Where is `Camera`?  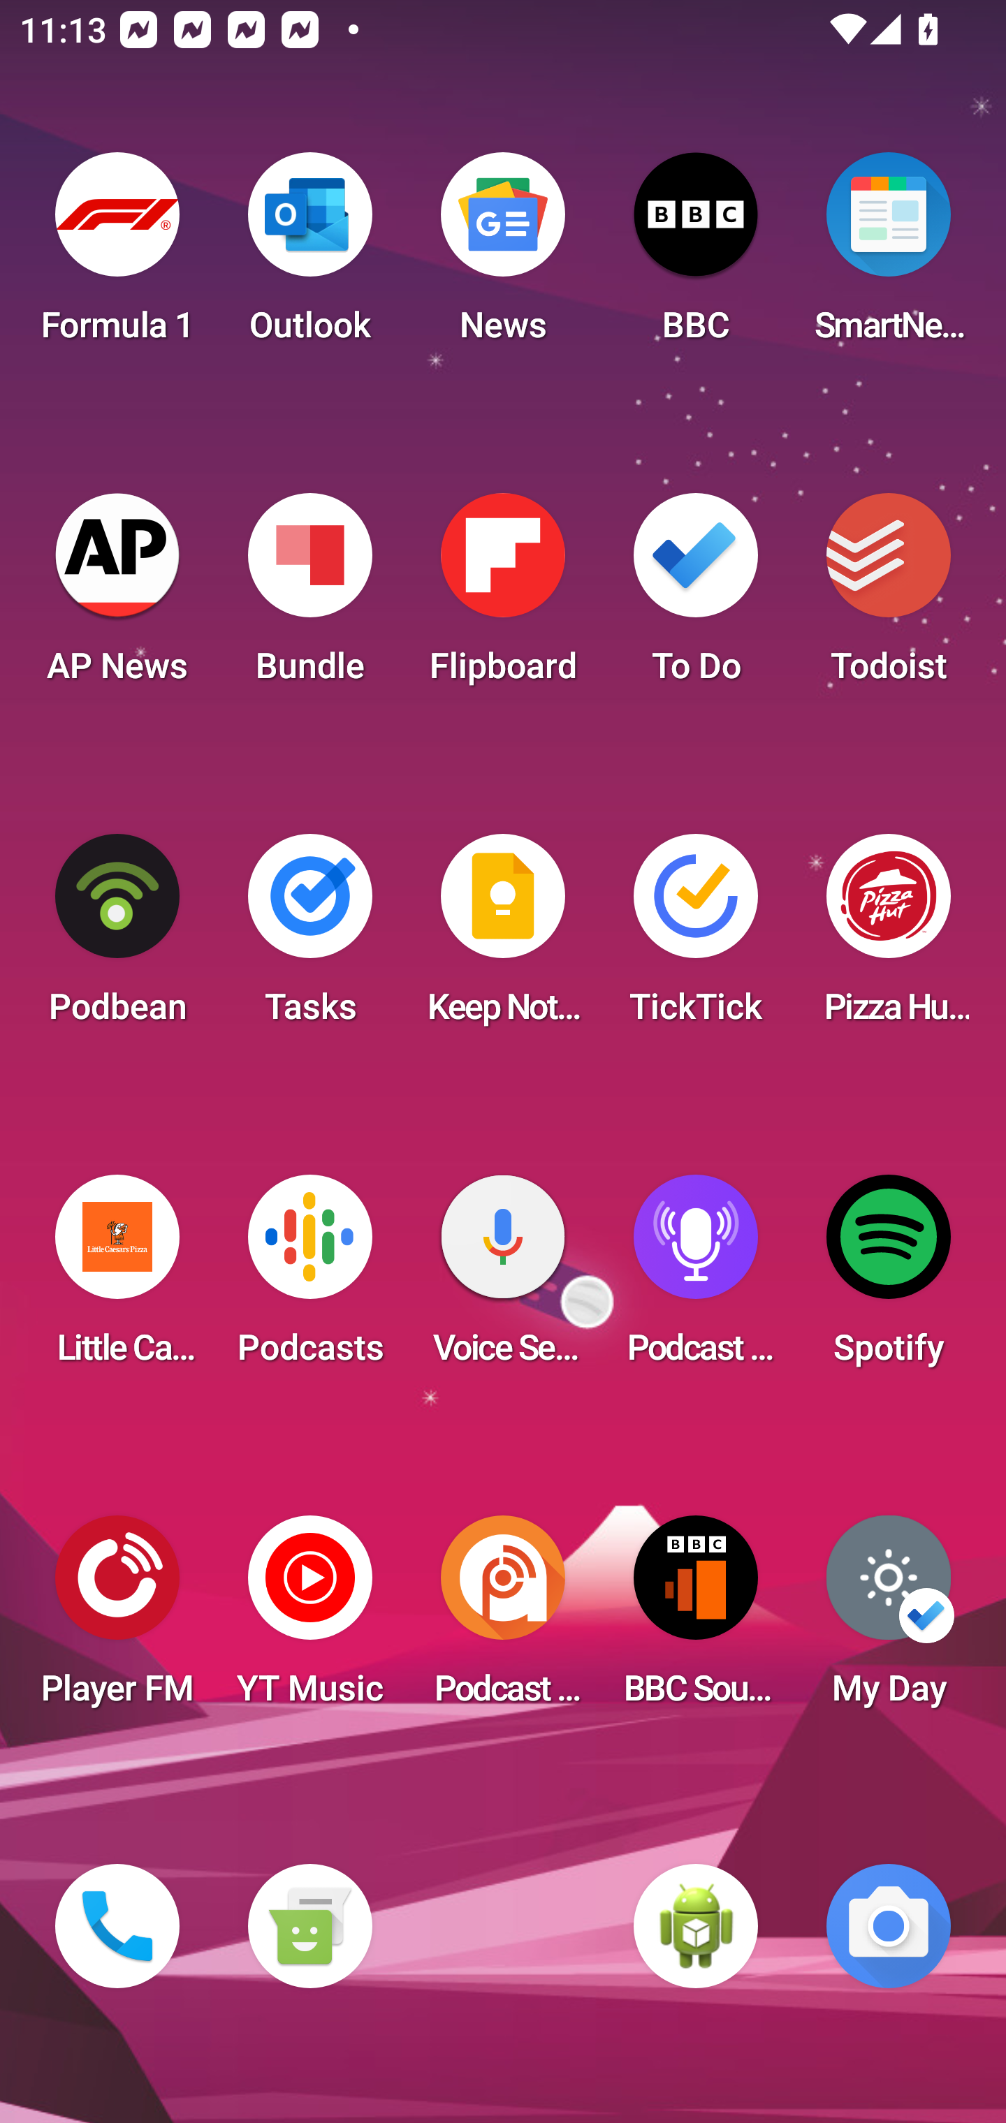 Camera is located at coordinates (889, 1926).